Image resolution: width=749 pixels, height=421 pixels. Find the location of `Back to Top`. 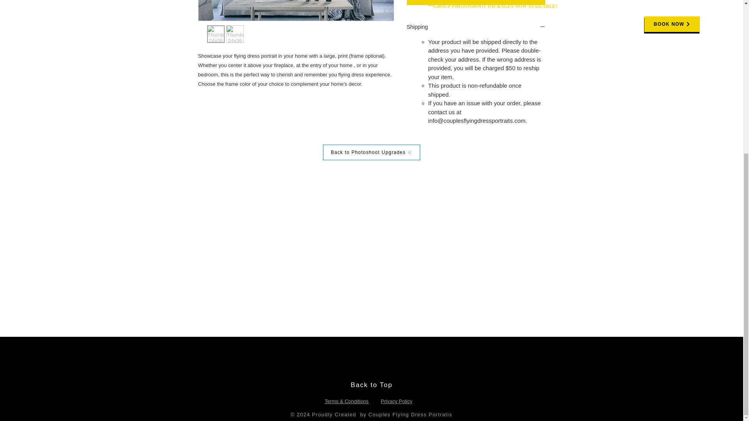

Back to Top is located at coordinates (371, 385).